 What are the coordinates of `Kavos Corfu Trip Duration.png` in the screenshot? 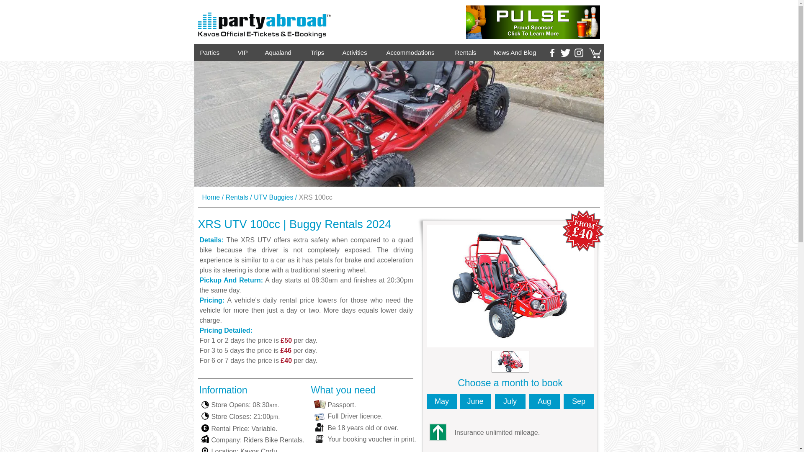 It's located at (205, 404).